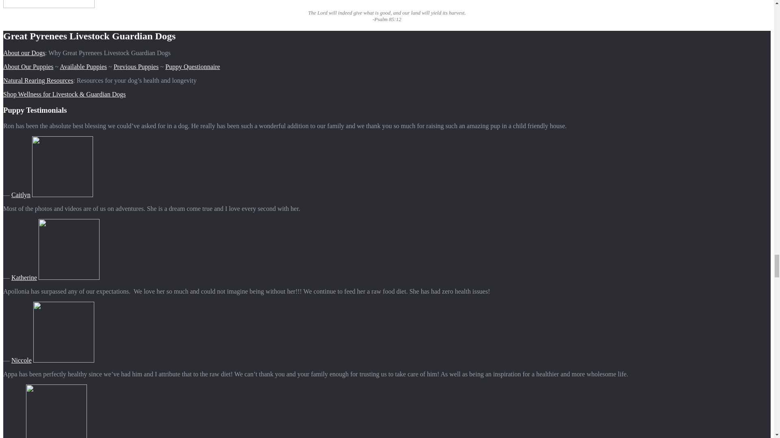 The width and height of the screenshot is (780, 438). I want to click on Katherine, so click(24, 277).